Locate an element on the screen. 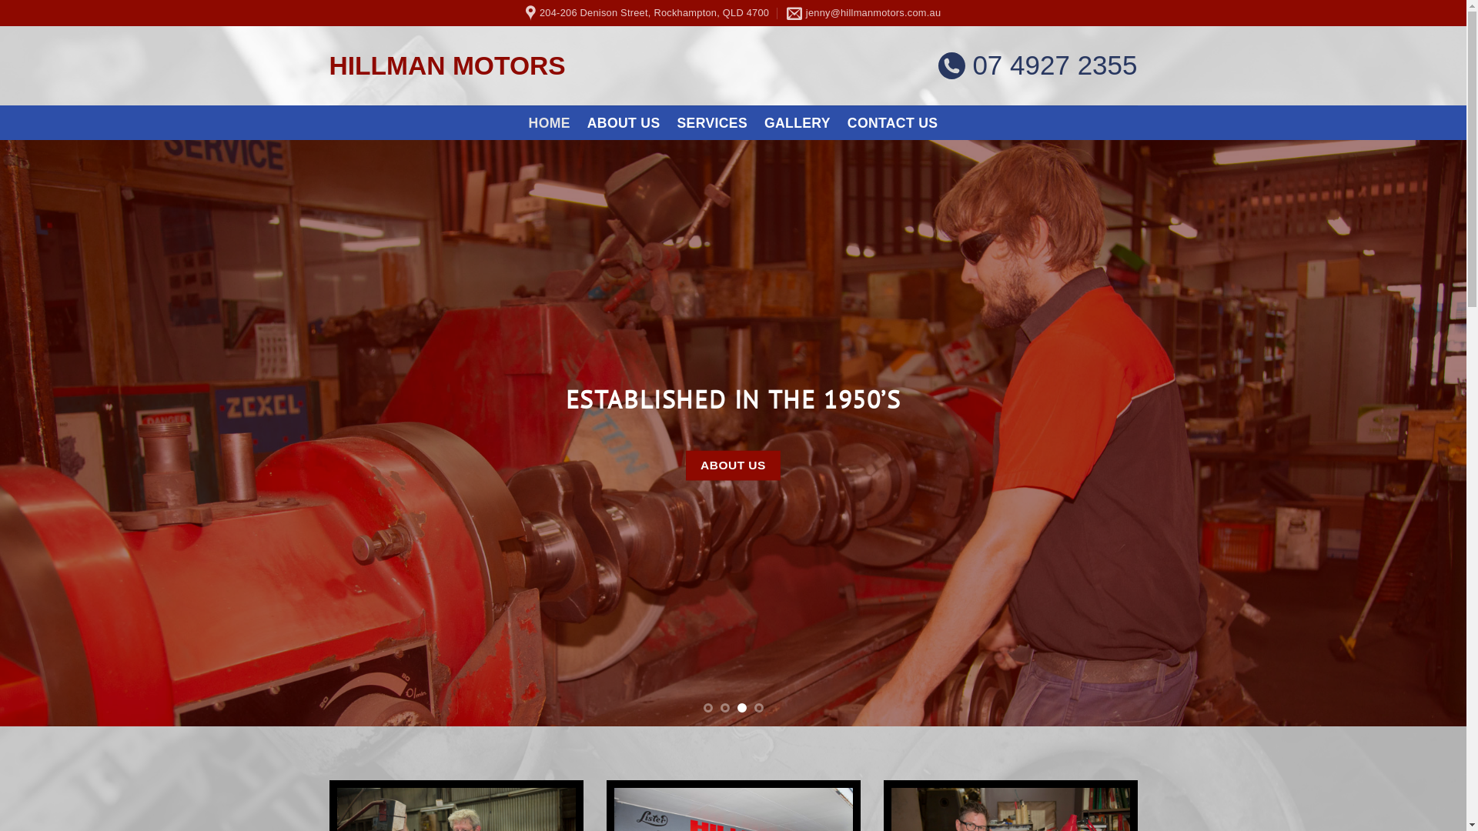  204-206 Denison Street, Rockhampton, QLD 4700 is located at coordinates (647, 13).